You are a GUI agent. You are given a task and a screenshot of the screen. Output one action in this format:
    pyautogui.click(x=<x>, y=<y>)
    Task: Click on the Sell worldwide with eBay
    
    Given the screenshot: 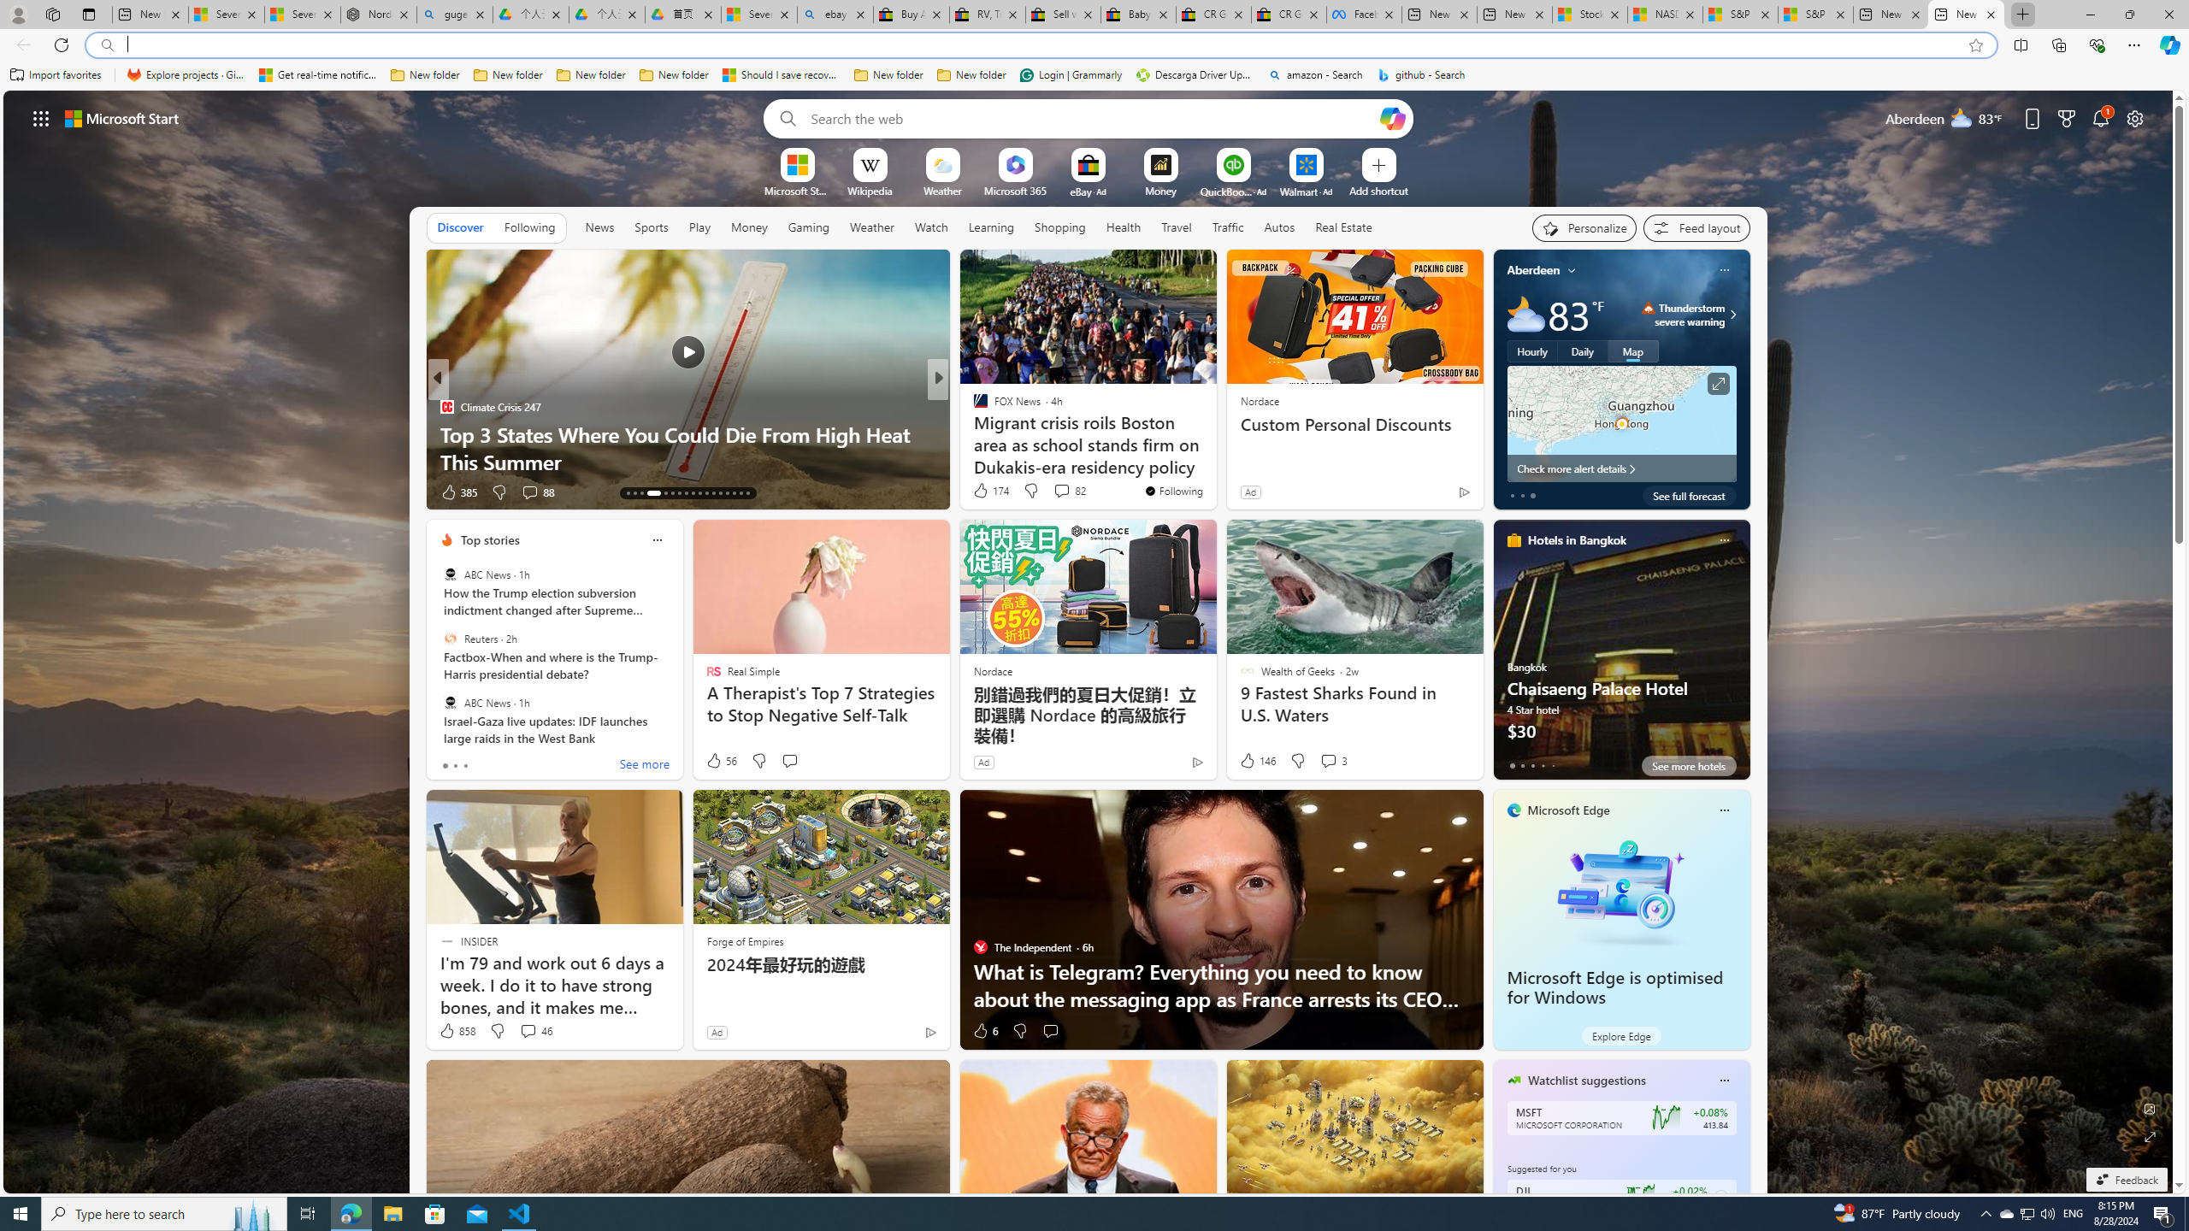 What is the action you would take?
    pyautogui.click(x=1062, y=15)
    